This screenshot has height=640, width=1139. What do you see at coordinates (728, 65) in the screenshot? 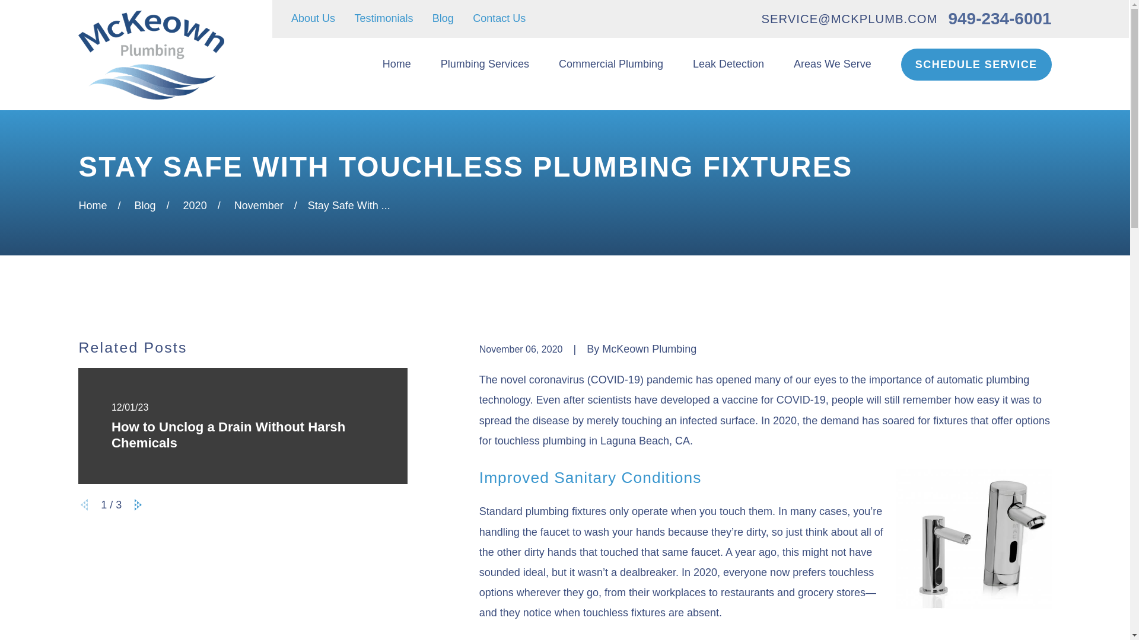
I see `Leak Detection` at bounding box center [728, 65].